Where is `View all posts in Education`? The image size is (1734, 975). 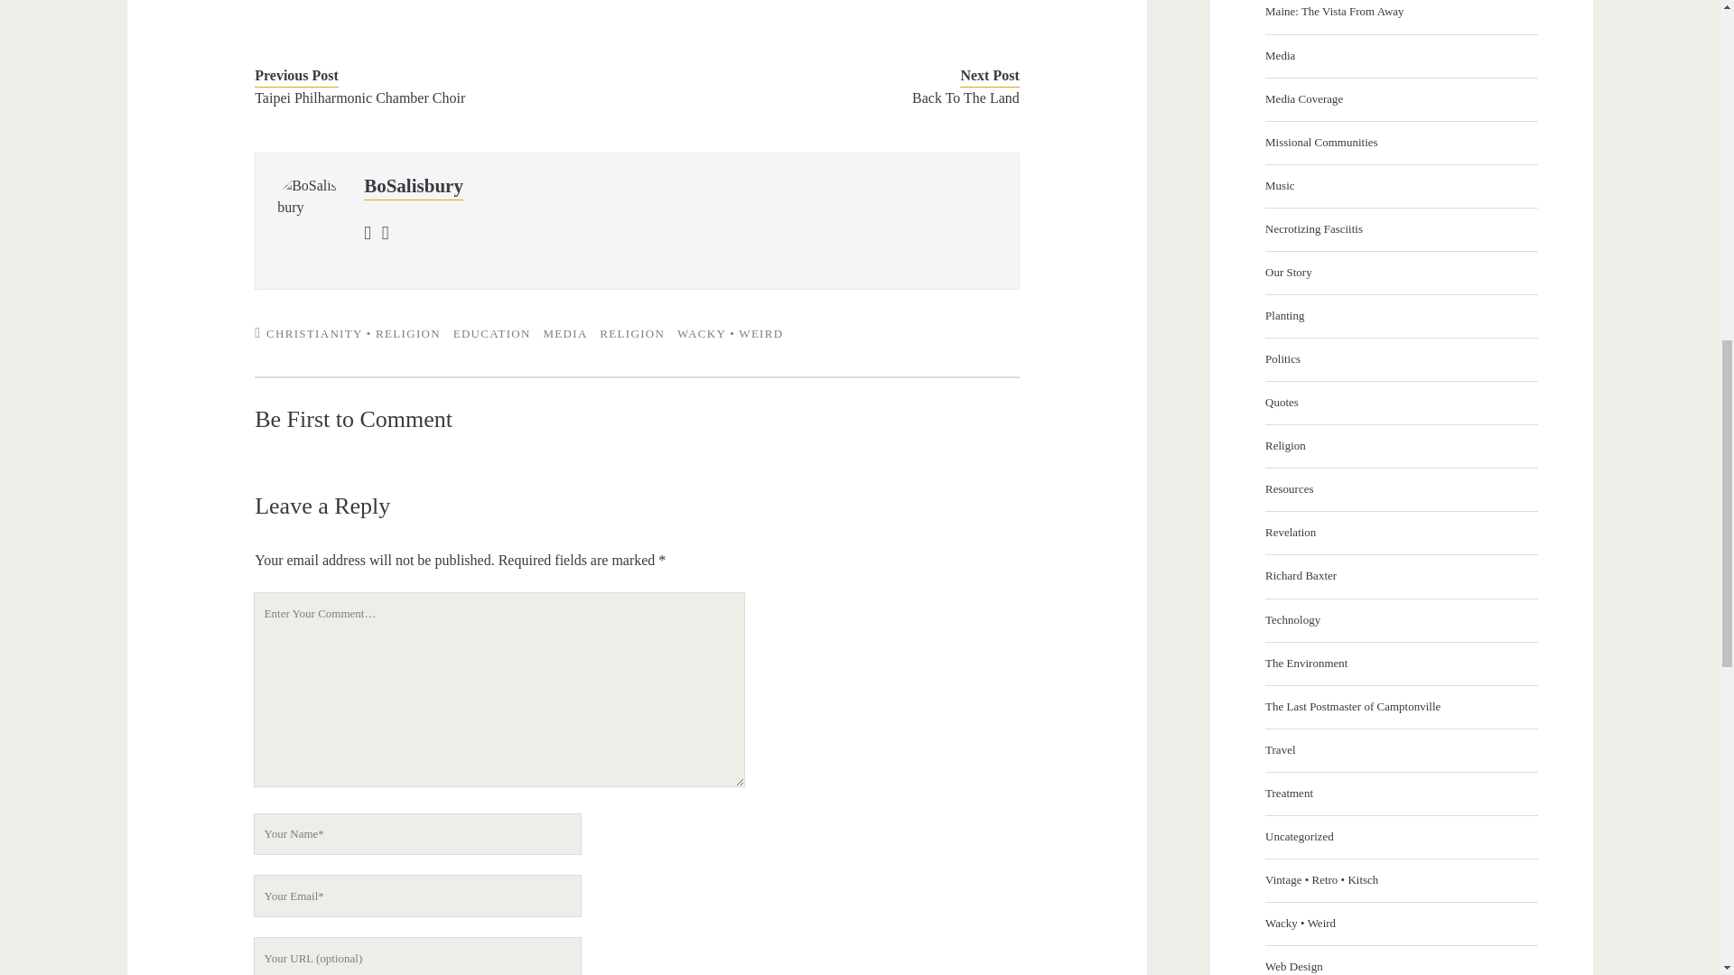
View all posts in Education is located at coordinates (491, 332).